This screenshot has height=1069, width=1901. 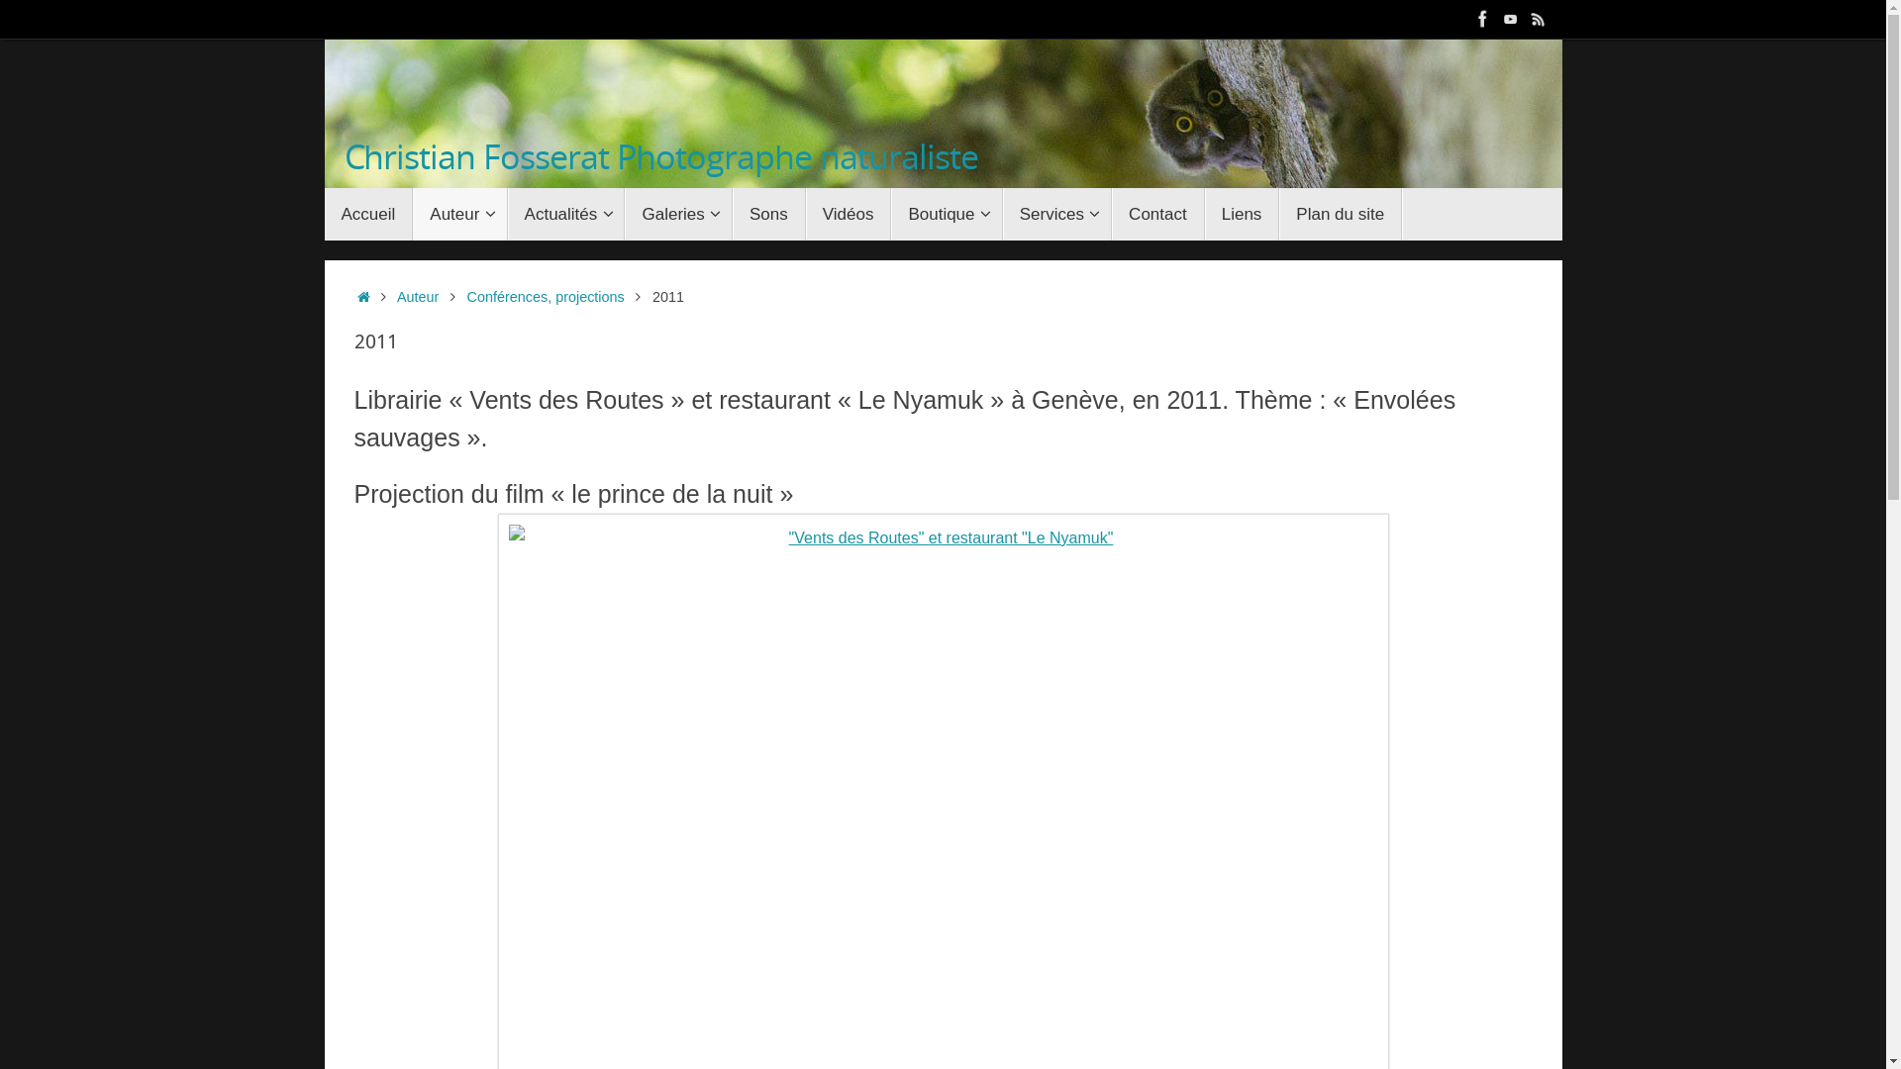 I want to click on Accueil, so click(x=364, y=297).